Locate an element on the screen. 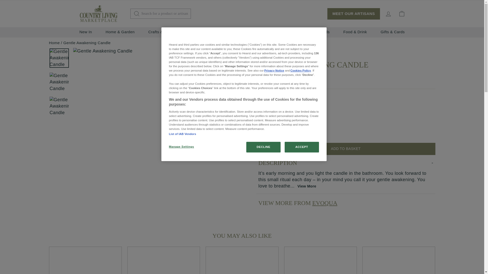 This screenshot has height=274, width=488. Privacy Notice is located at coordinates (274, 71).